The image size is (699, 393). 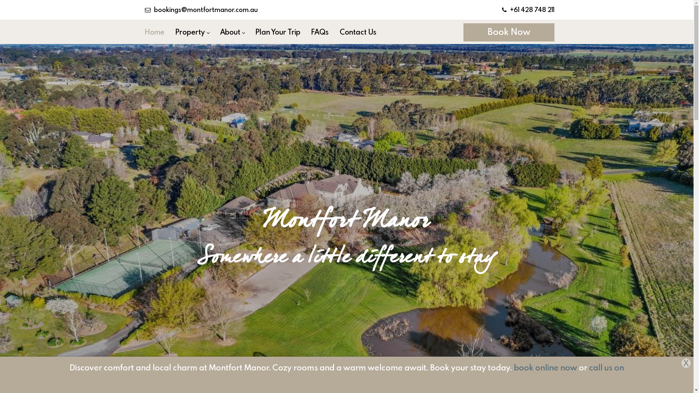 What do you see at coordinates (358, 32) in the screenshot?
I see `Contact Us` at bounding box center [358, 32].